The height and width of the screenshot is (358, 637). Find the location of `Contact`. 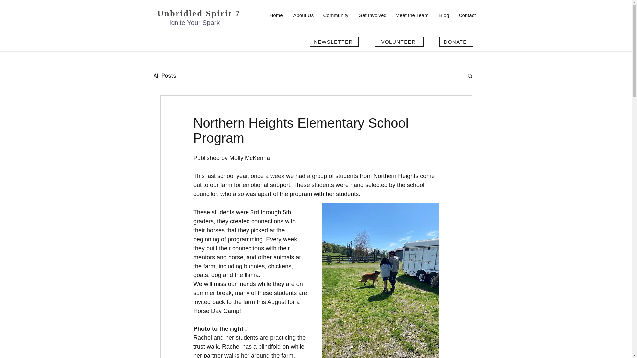

Contact is located at coordinates (467, 15).